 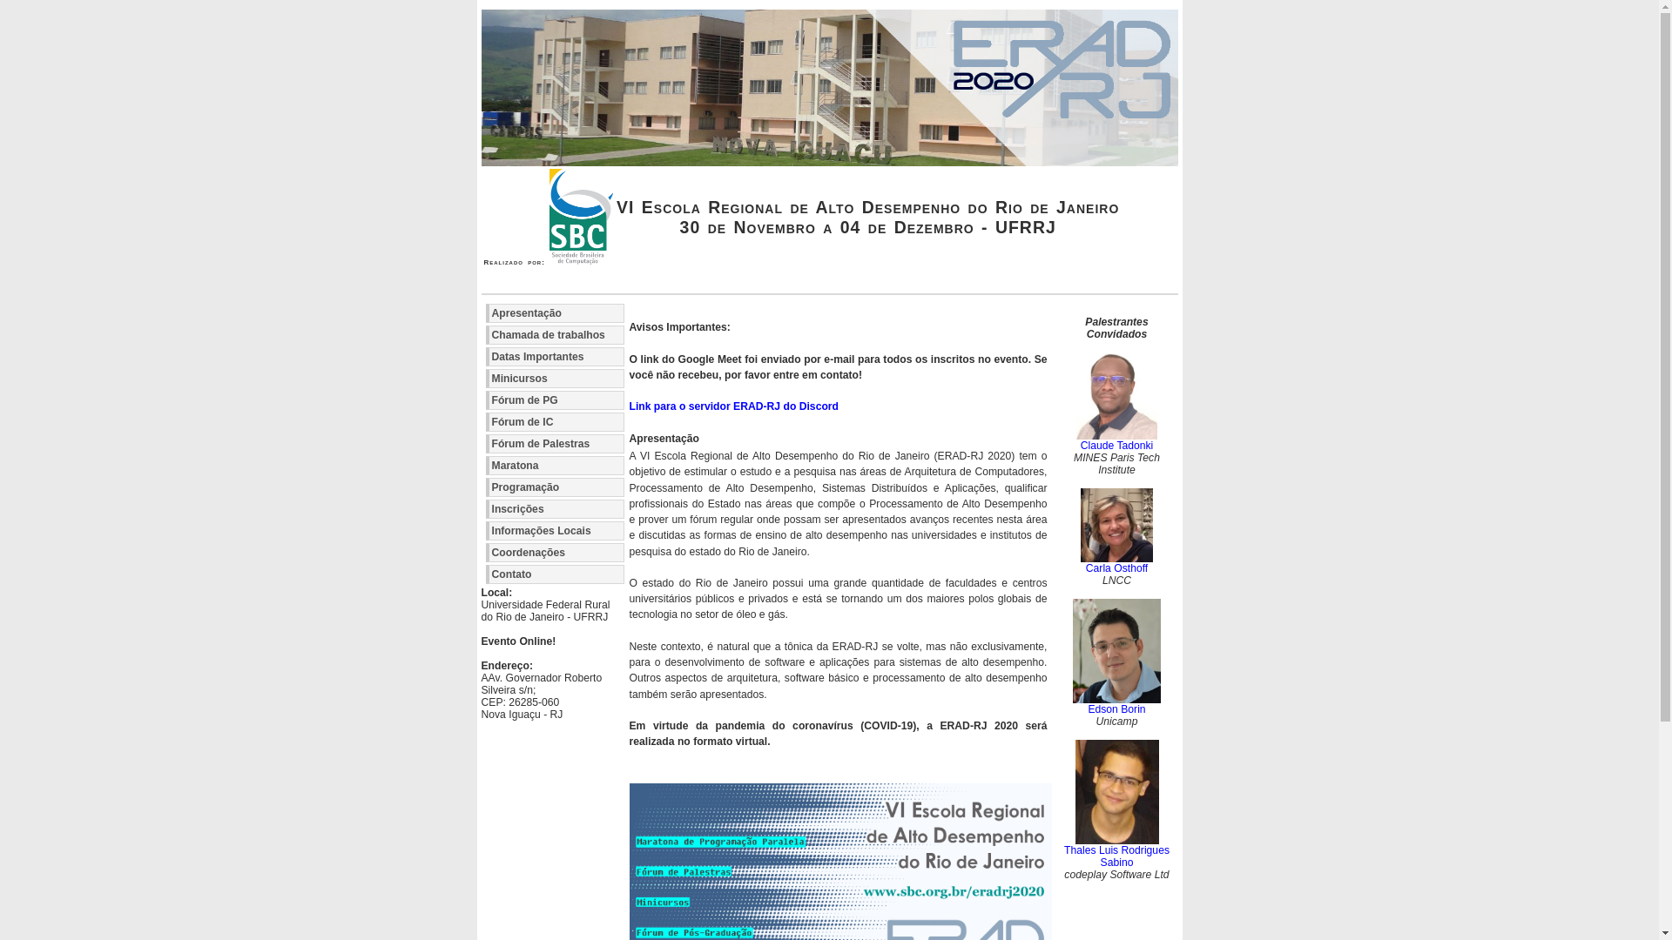 I want to click on Edson Borin, so click(x=1116, y=709).